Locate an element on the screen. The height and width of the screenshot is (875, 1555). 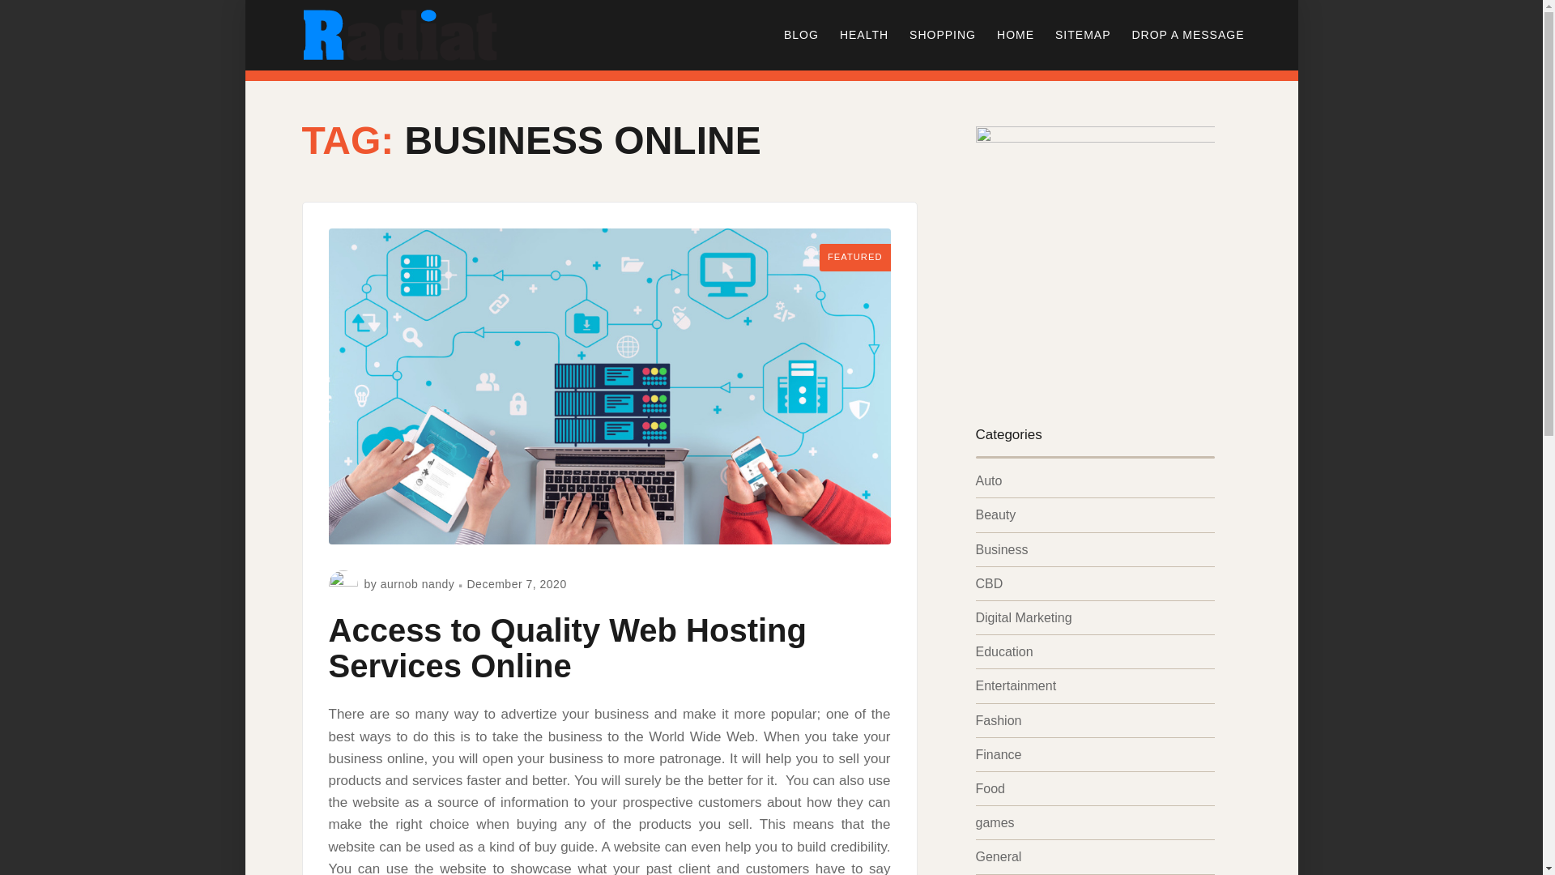
Auto is located at coordinates (988, 480).